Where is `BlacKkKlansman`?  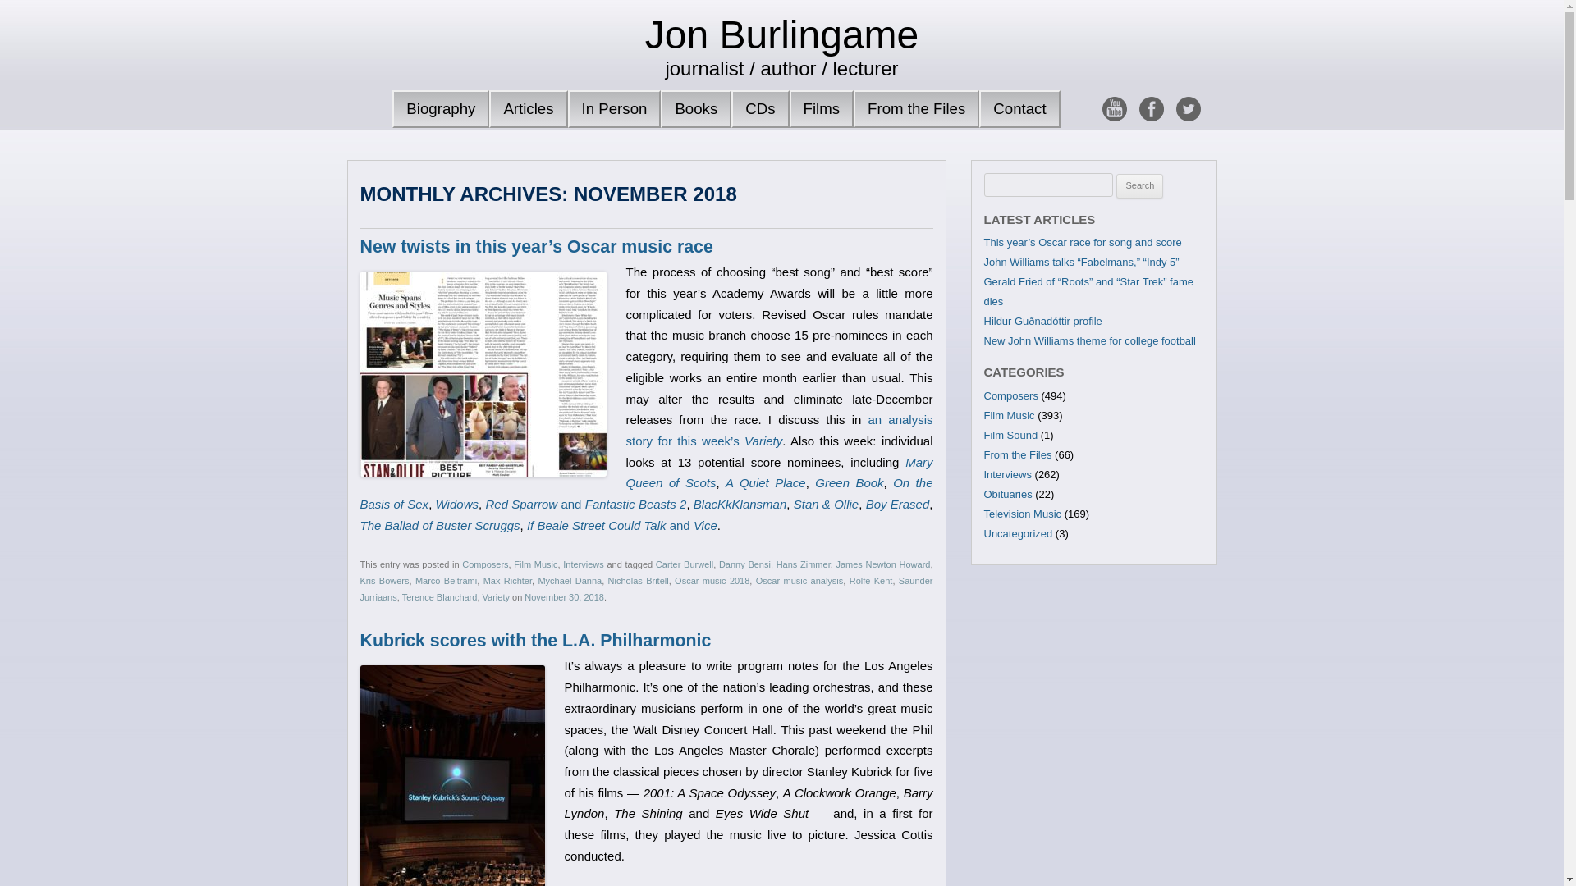
BlacKkKlansman is located at coordinates (740, 504).